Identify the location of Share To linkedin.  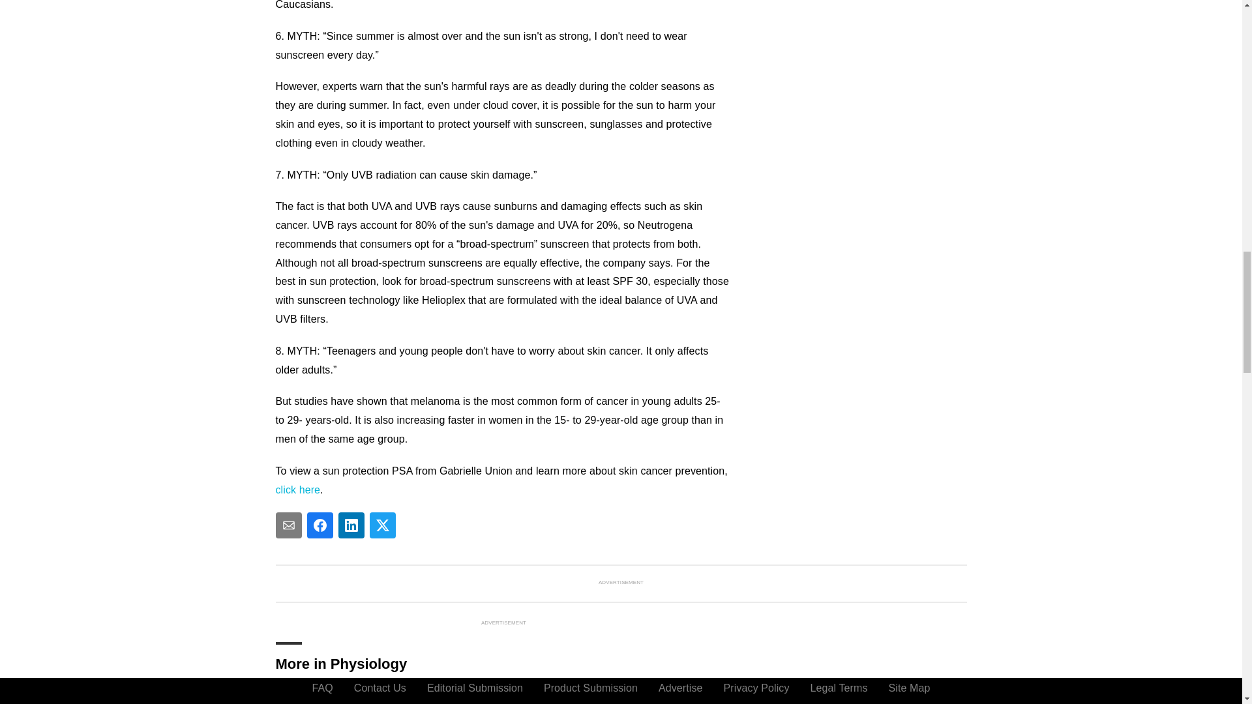
(351, 525).